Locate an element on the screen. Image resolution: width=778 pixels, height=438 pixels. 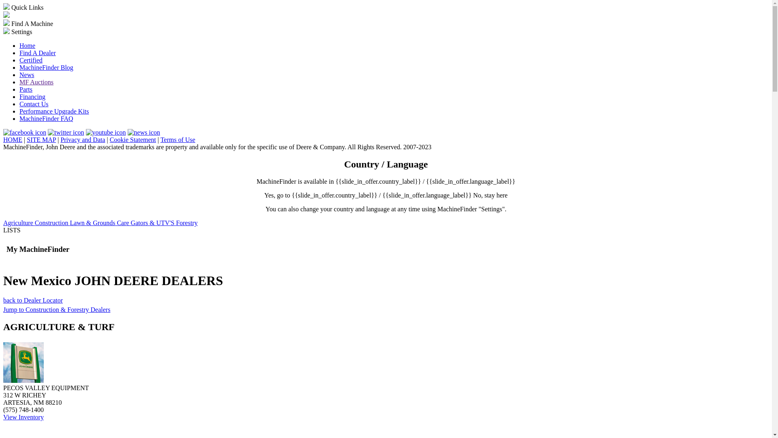
SITE MAP is located at coordinates (41, 140).